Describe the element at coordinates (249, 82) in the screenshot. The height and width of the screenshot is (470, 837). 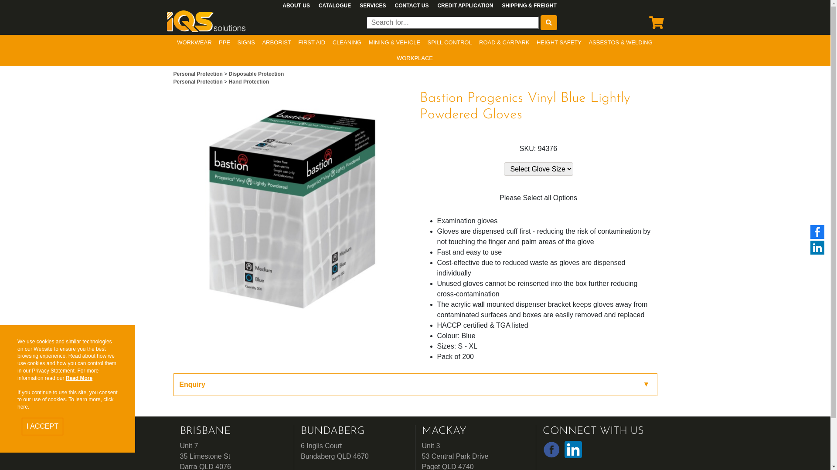
I see `Hand Protection` at that location.